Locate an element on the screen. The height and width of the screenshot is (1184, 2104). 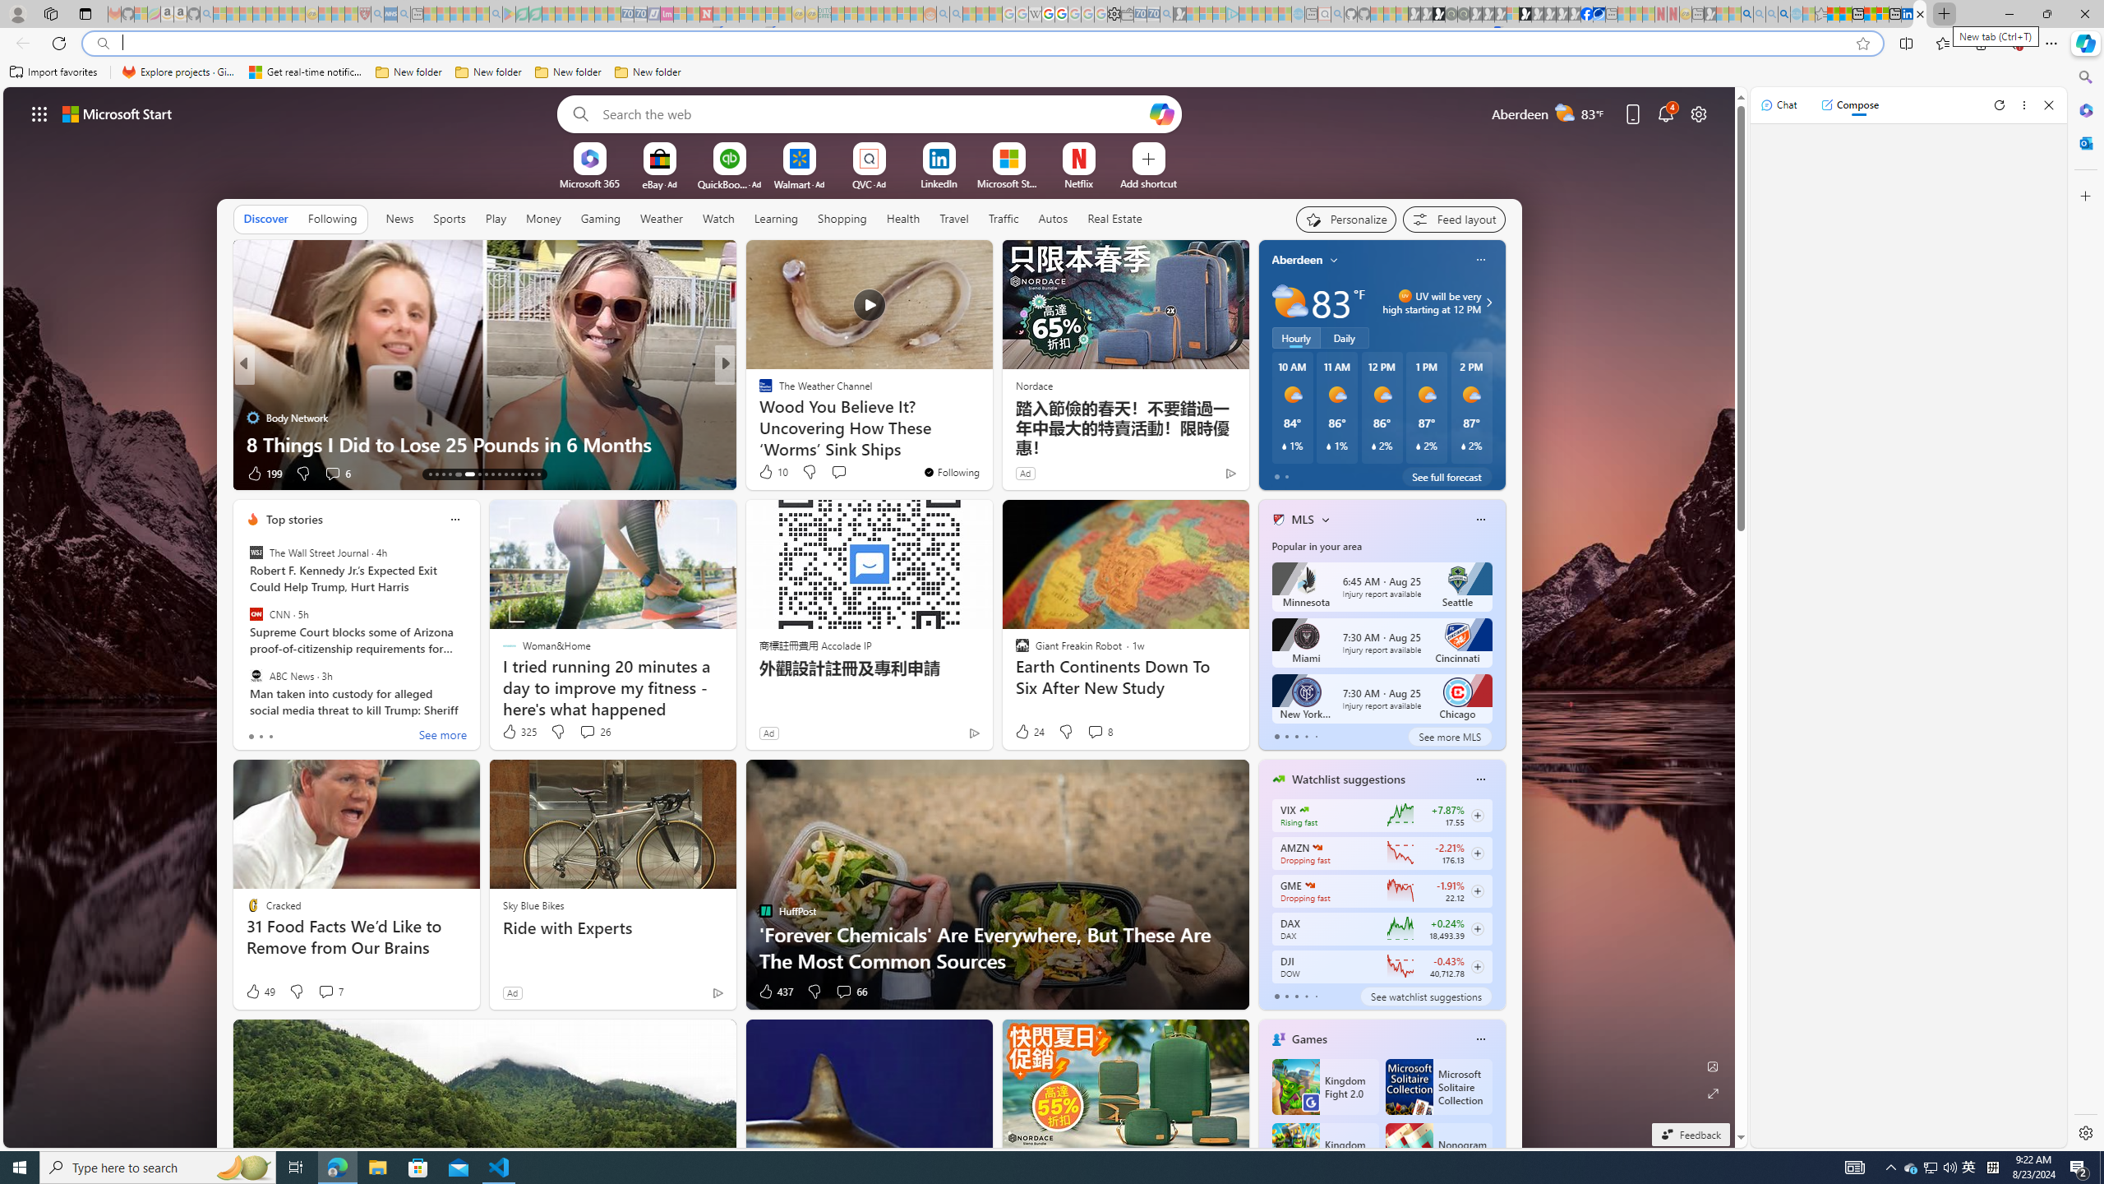
LinkedIn is located at coordinates (939, 183).